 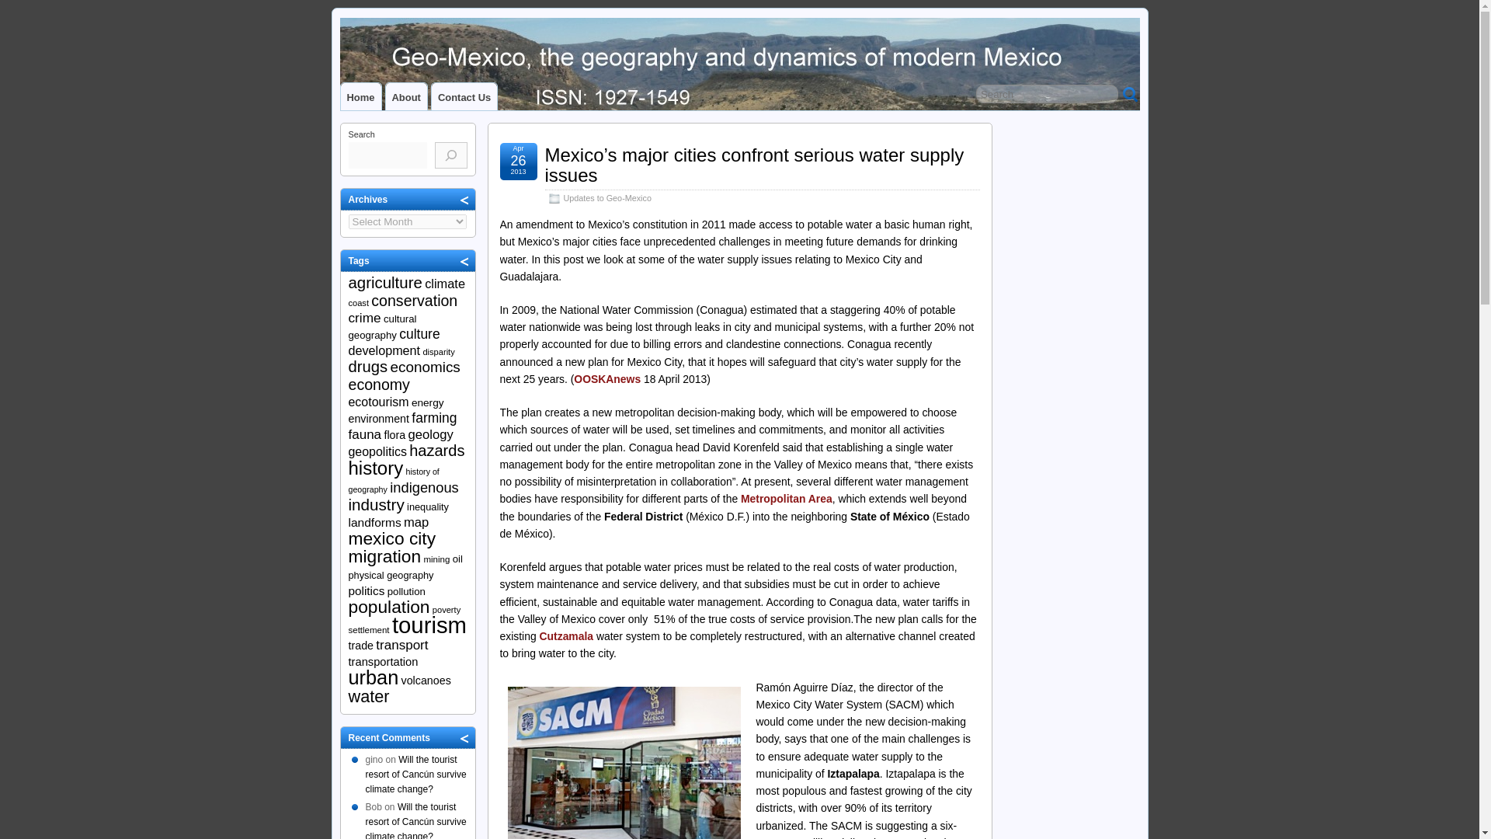 I want to click on Updates to Geo-Mexico, so click(x=607, y=198).